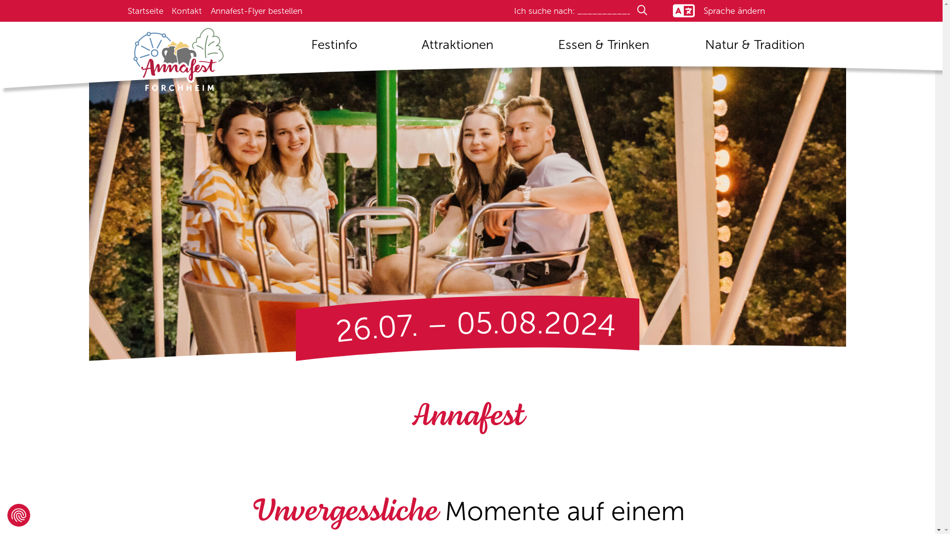 This screenshot has height=534, width=950. What do you see at coordinates (145, 11) in the screenshot?
I see `Startseite` at bounding box center [145, 11].